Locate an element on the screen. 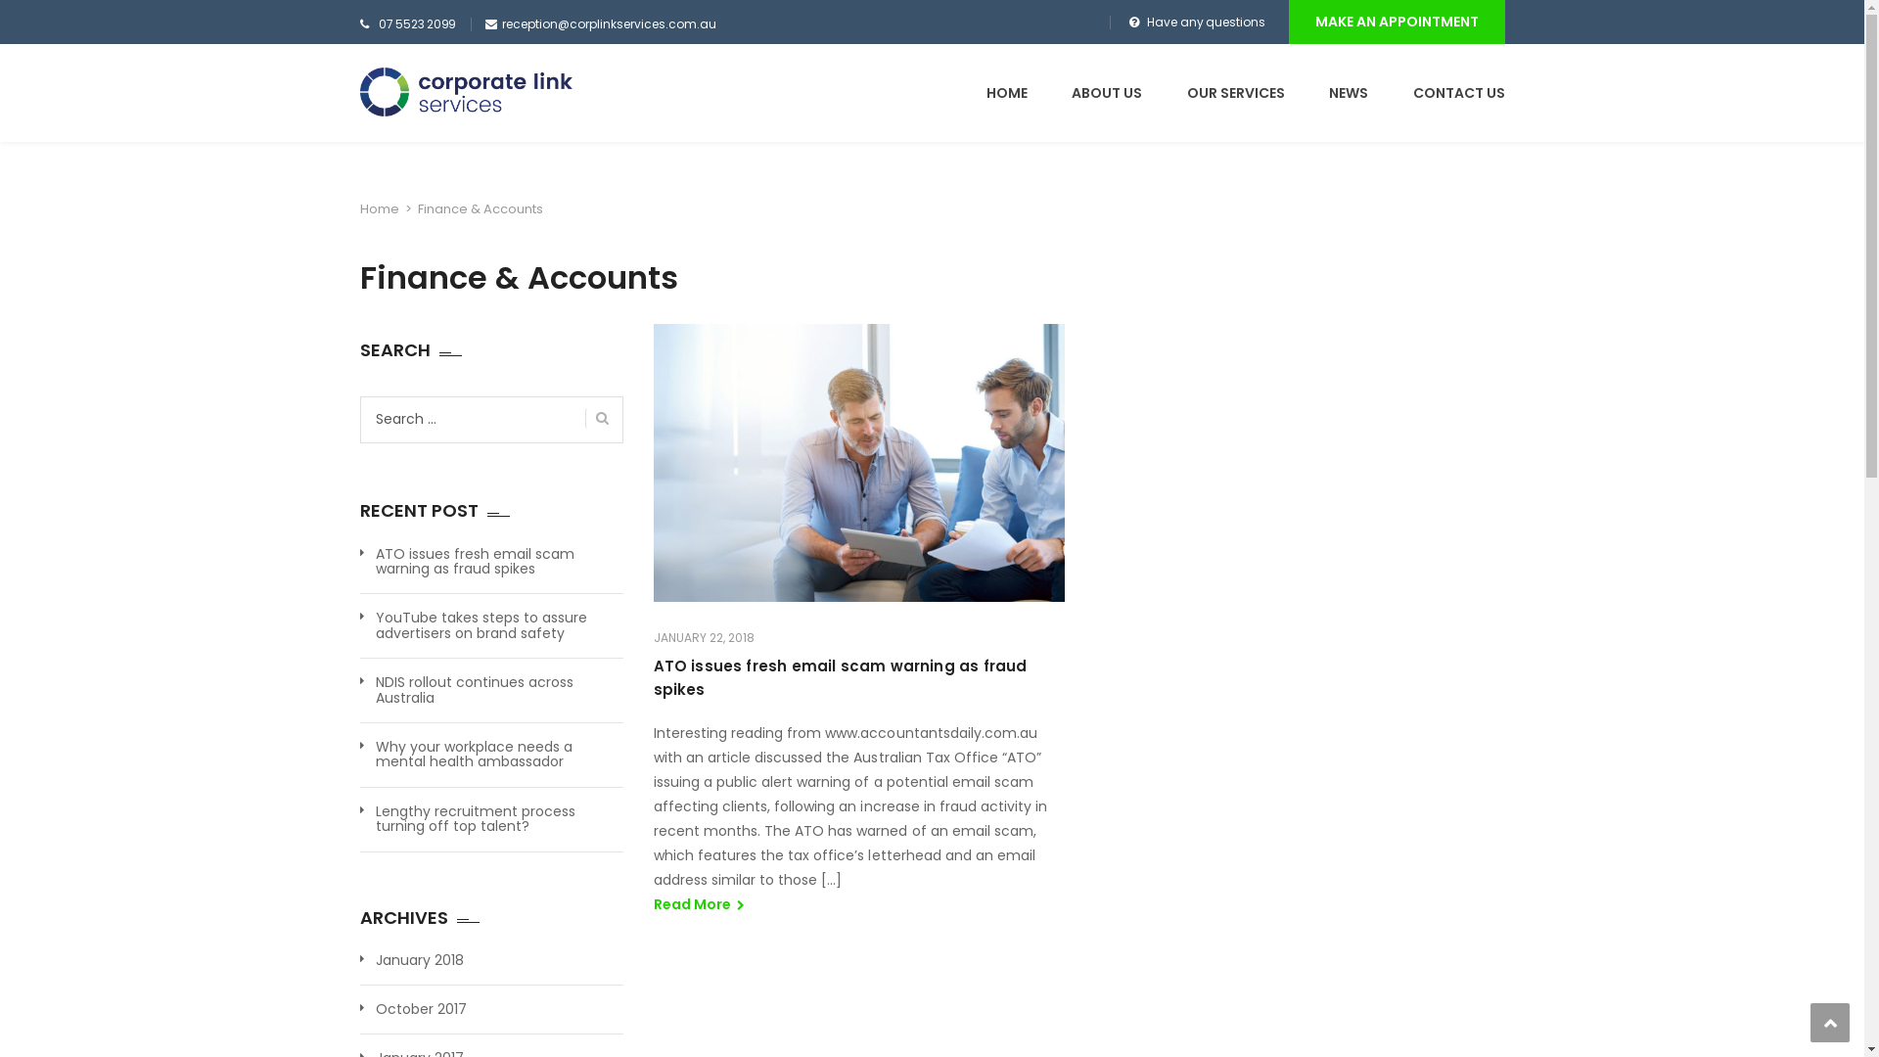 The width and height of the screenshot is (1879, 1057). OUR SERVICES is located at coordinates (1235, 93).